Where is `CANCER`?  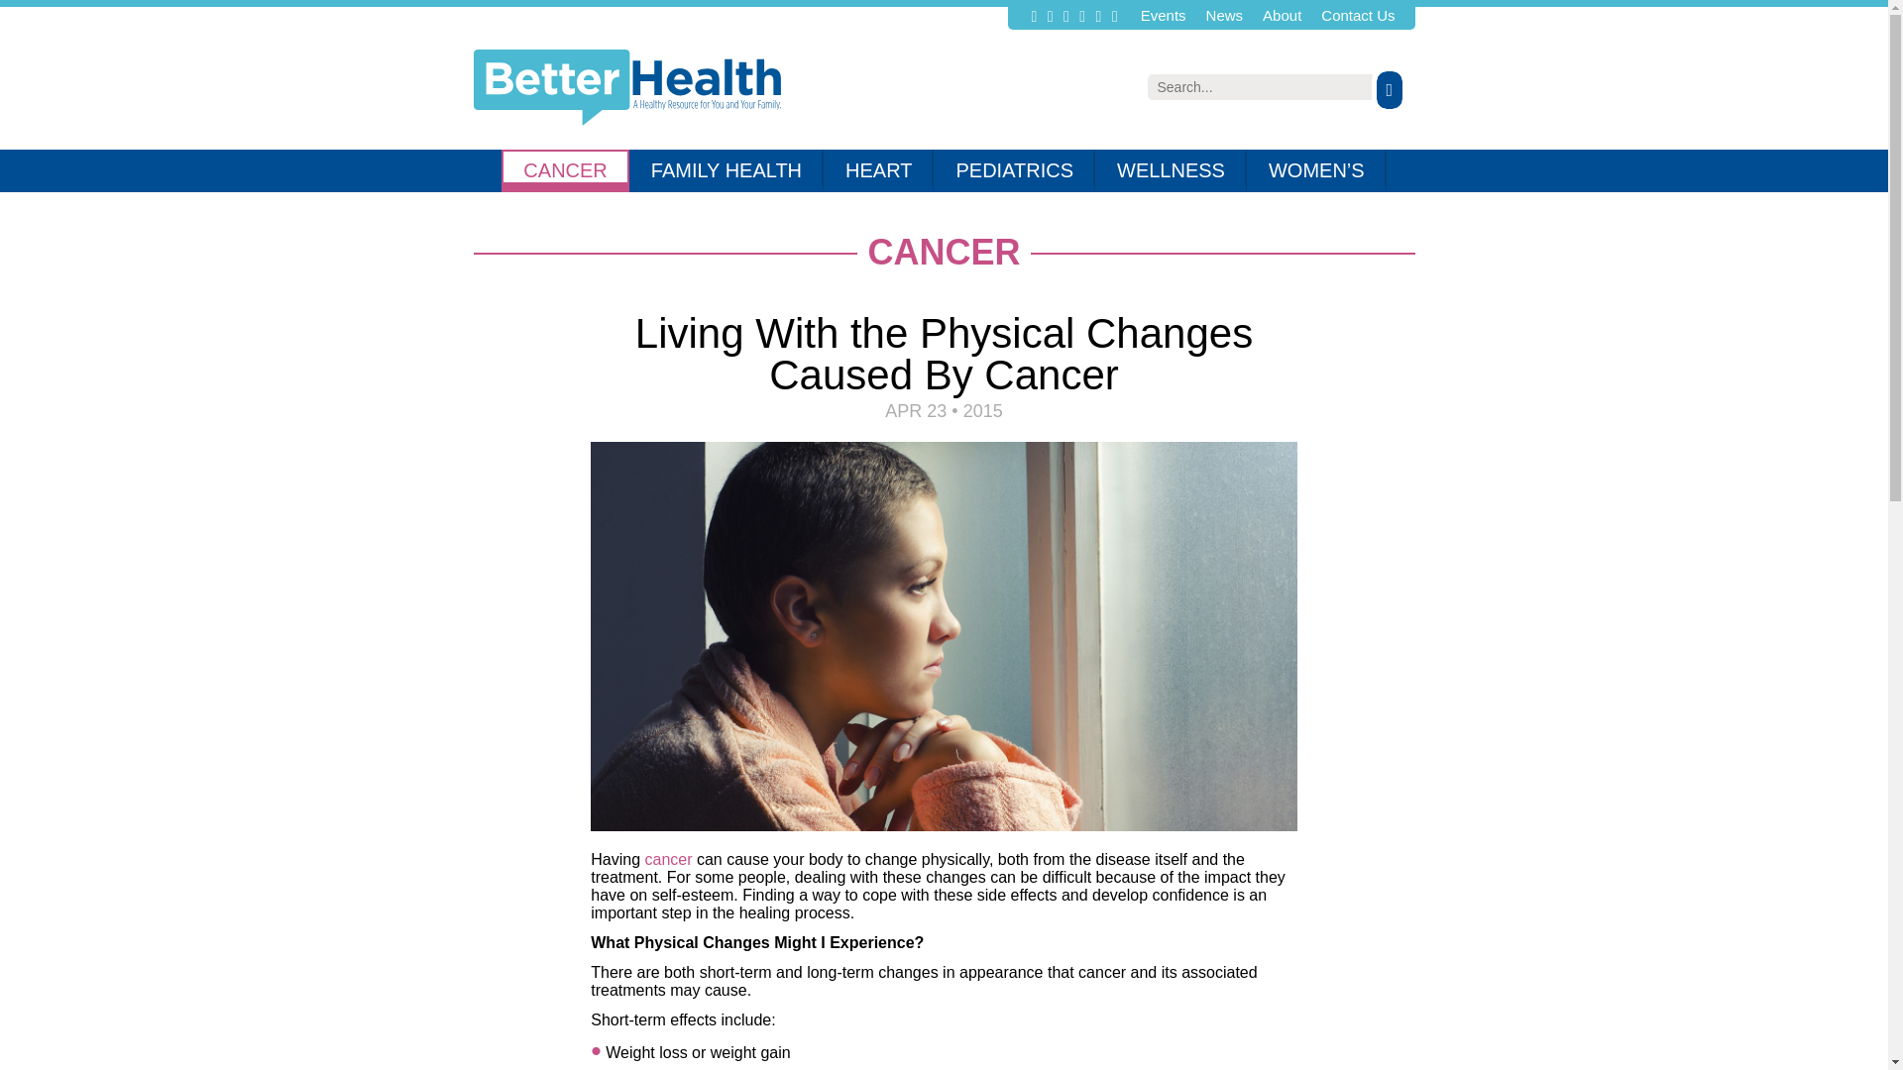 CANCER is located at coordinates (565, 170).